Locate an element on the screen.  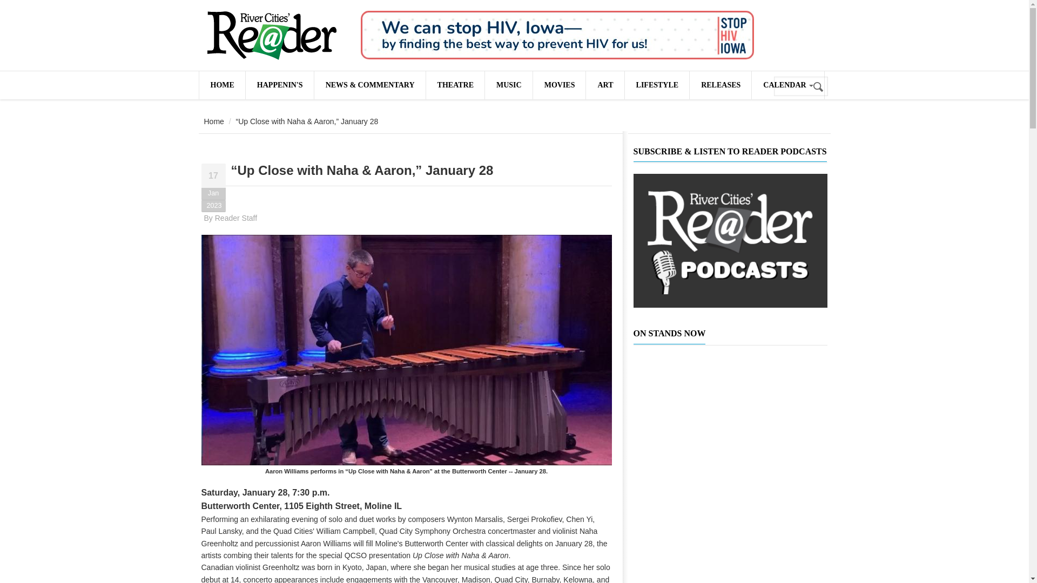
Music is located at coordinates (509, 85).